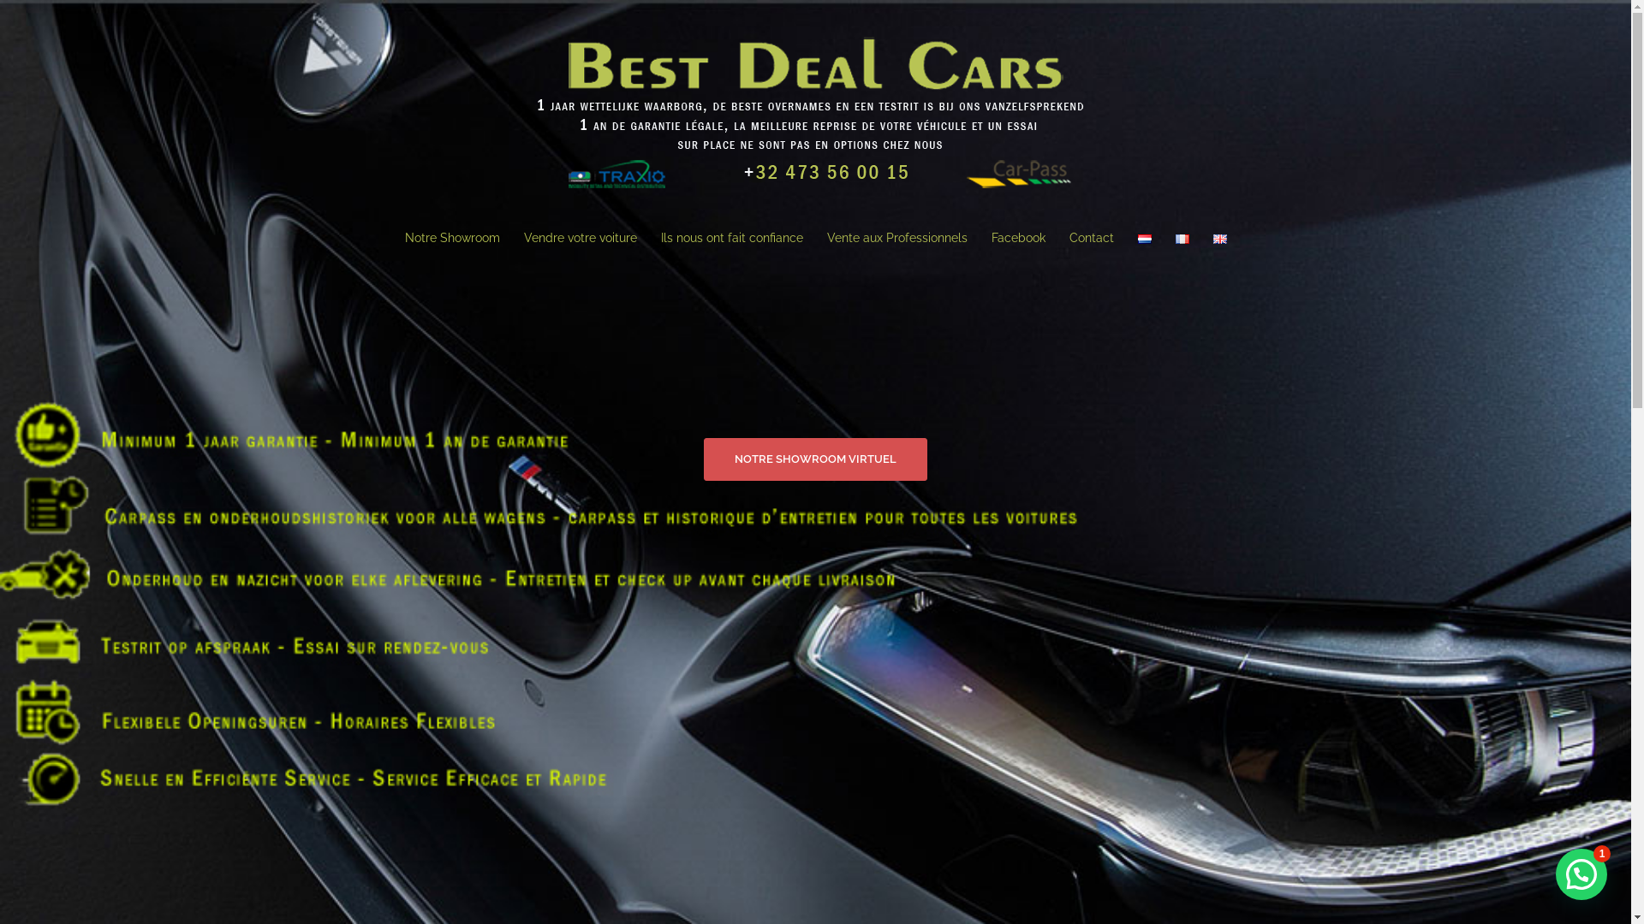  What do you see at coordinates (1144, 240) in the screenshot?
I see `Nederlands` at bounding box center [1144, 240].